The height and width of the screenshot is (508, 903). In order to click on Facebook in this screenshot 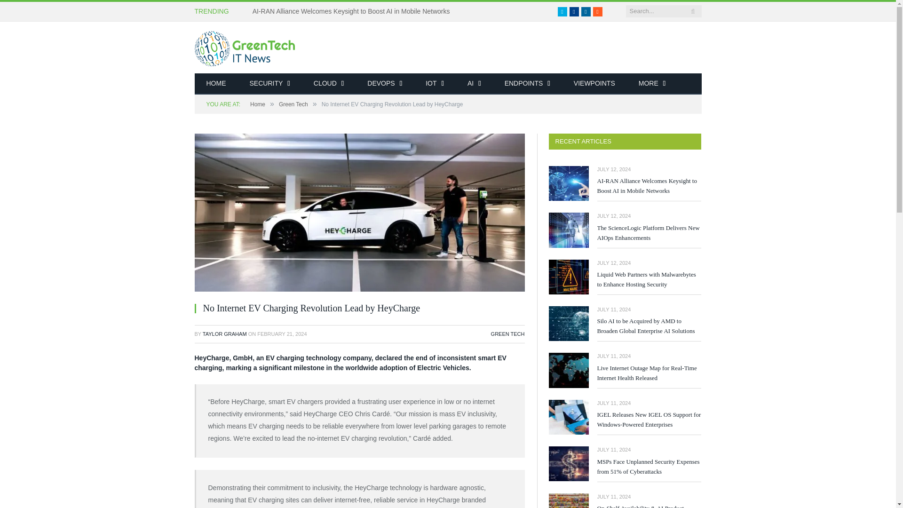, I will do `click(574, 11)`.